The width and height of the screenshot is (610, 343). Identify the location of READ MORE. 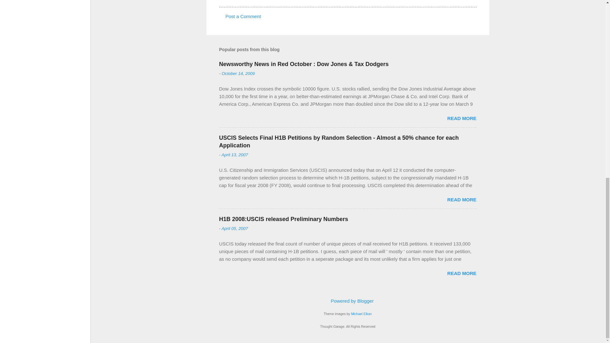
(462, 199).